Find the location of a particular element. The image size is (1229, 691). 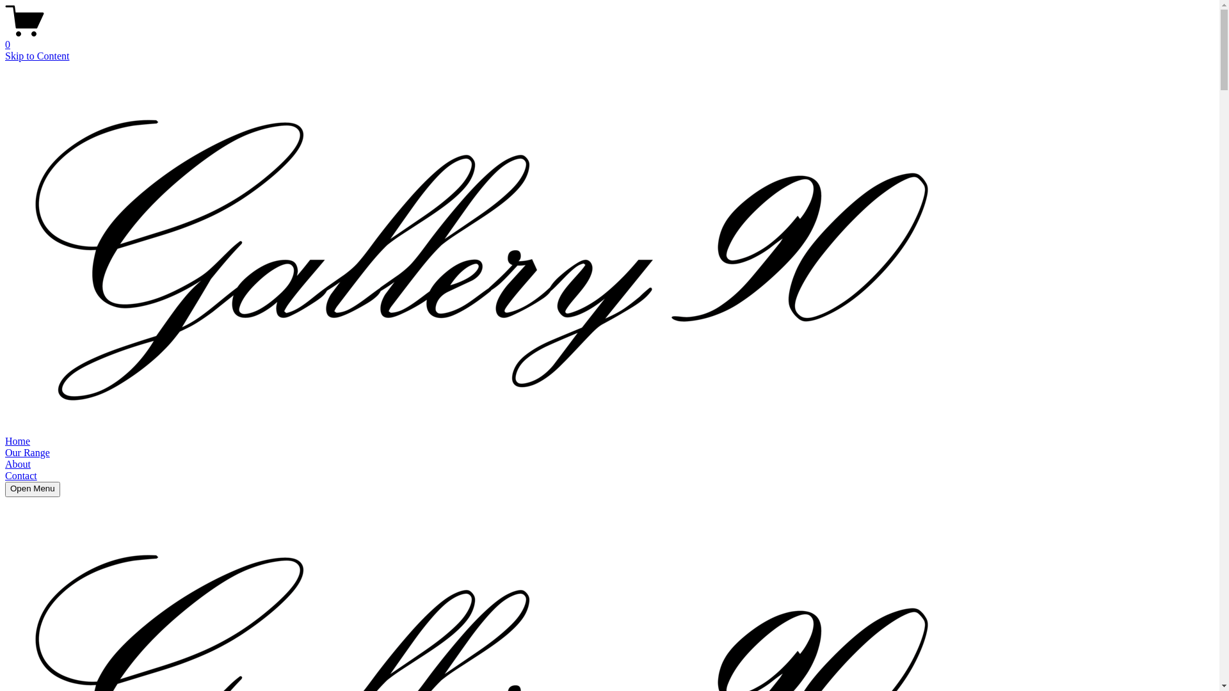

0 is located at coordinates (609, 39).